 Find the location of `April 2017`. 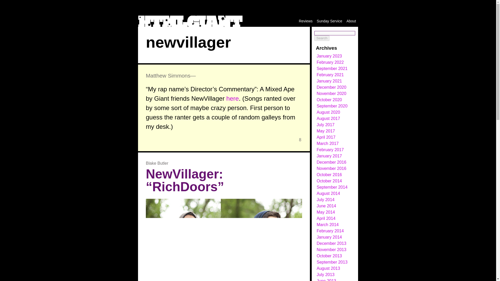

April 2017 is located at coordinates (326, 137).